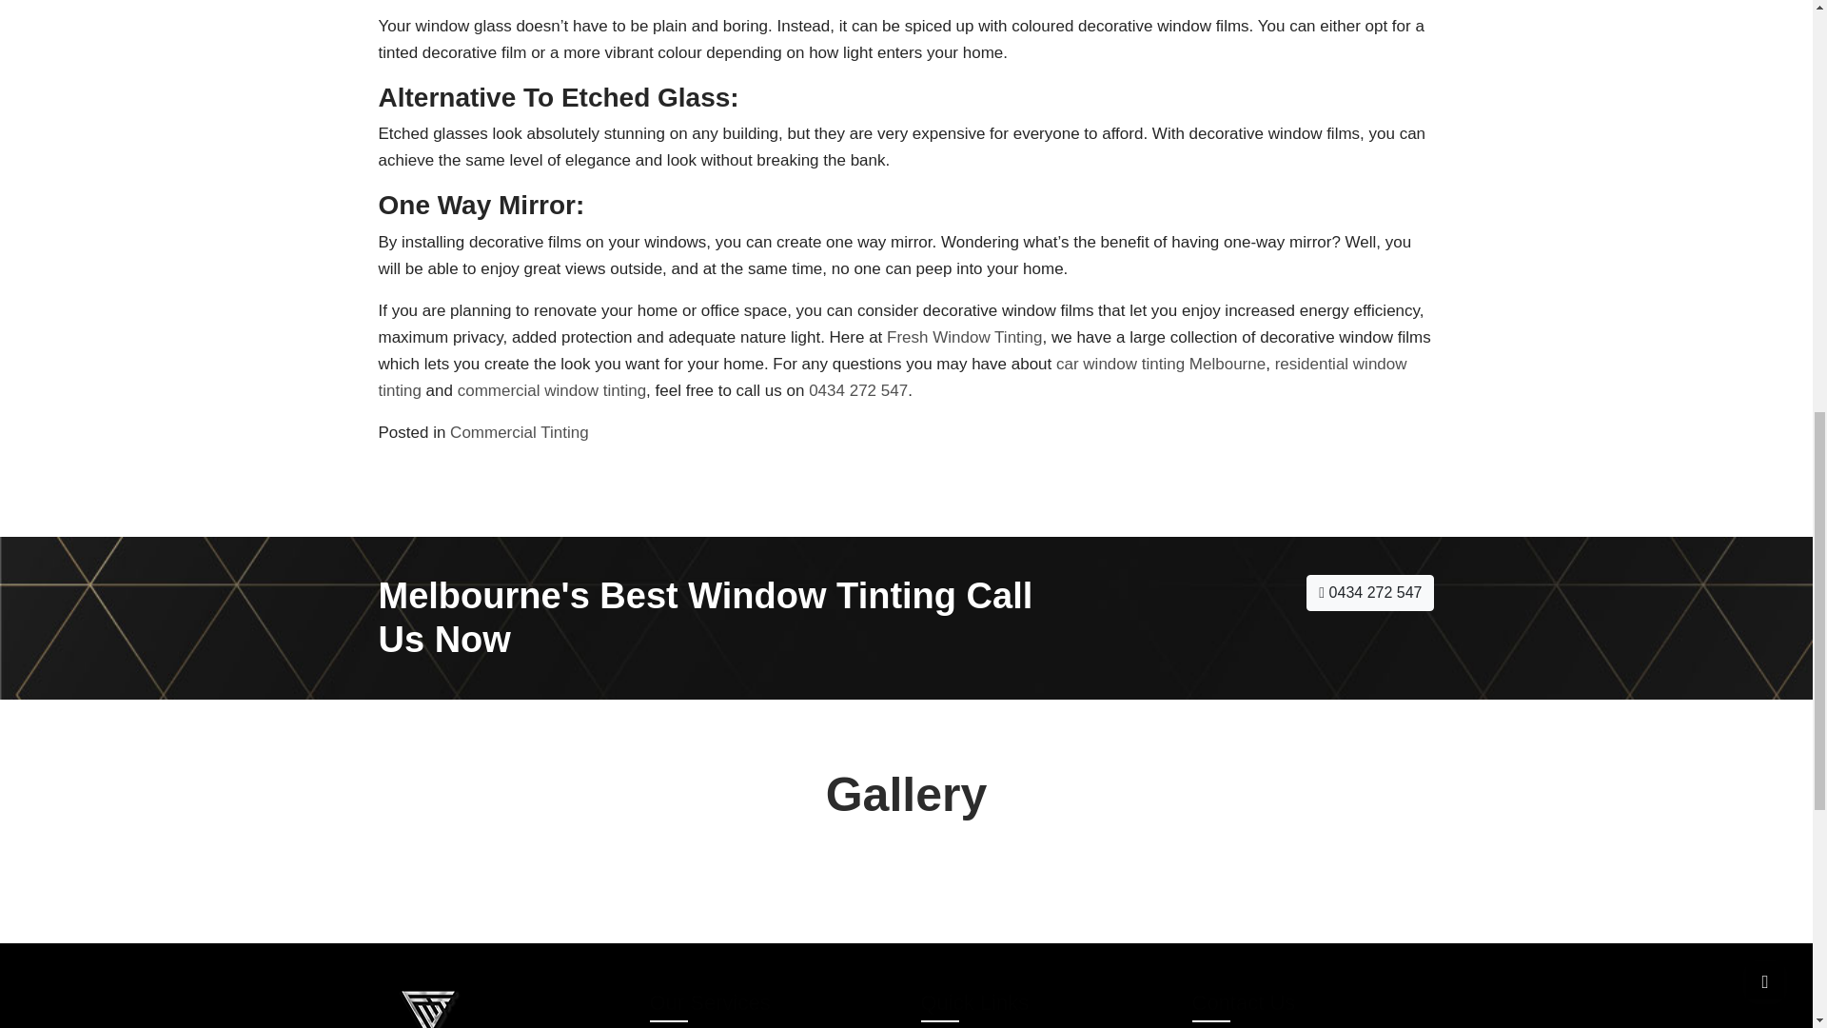  I want to click on Fresh Window Tinting, so click(963, 337).